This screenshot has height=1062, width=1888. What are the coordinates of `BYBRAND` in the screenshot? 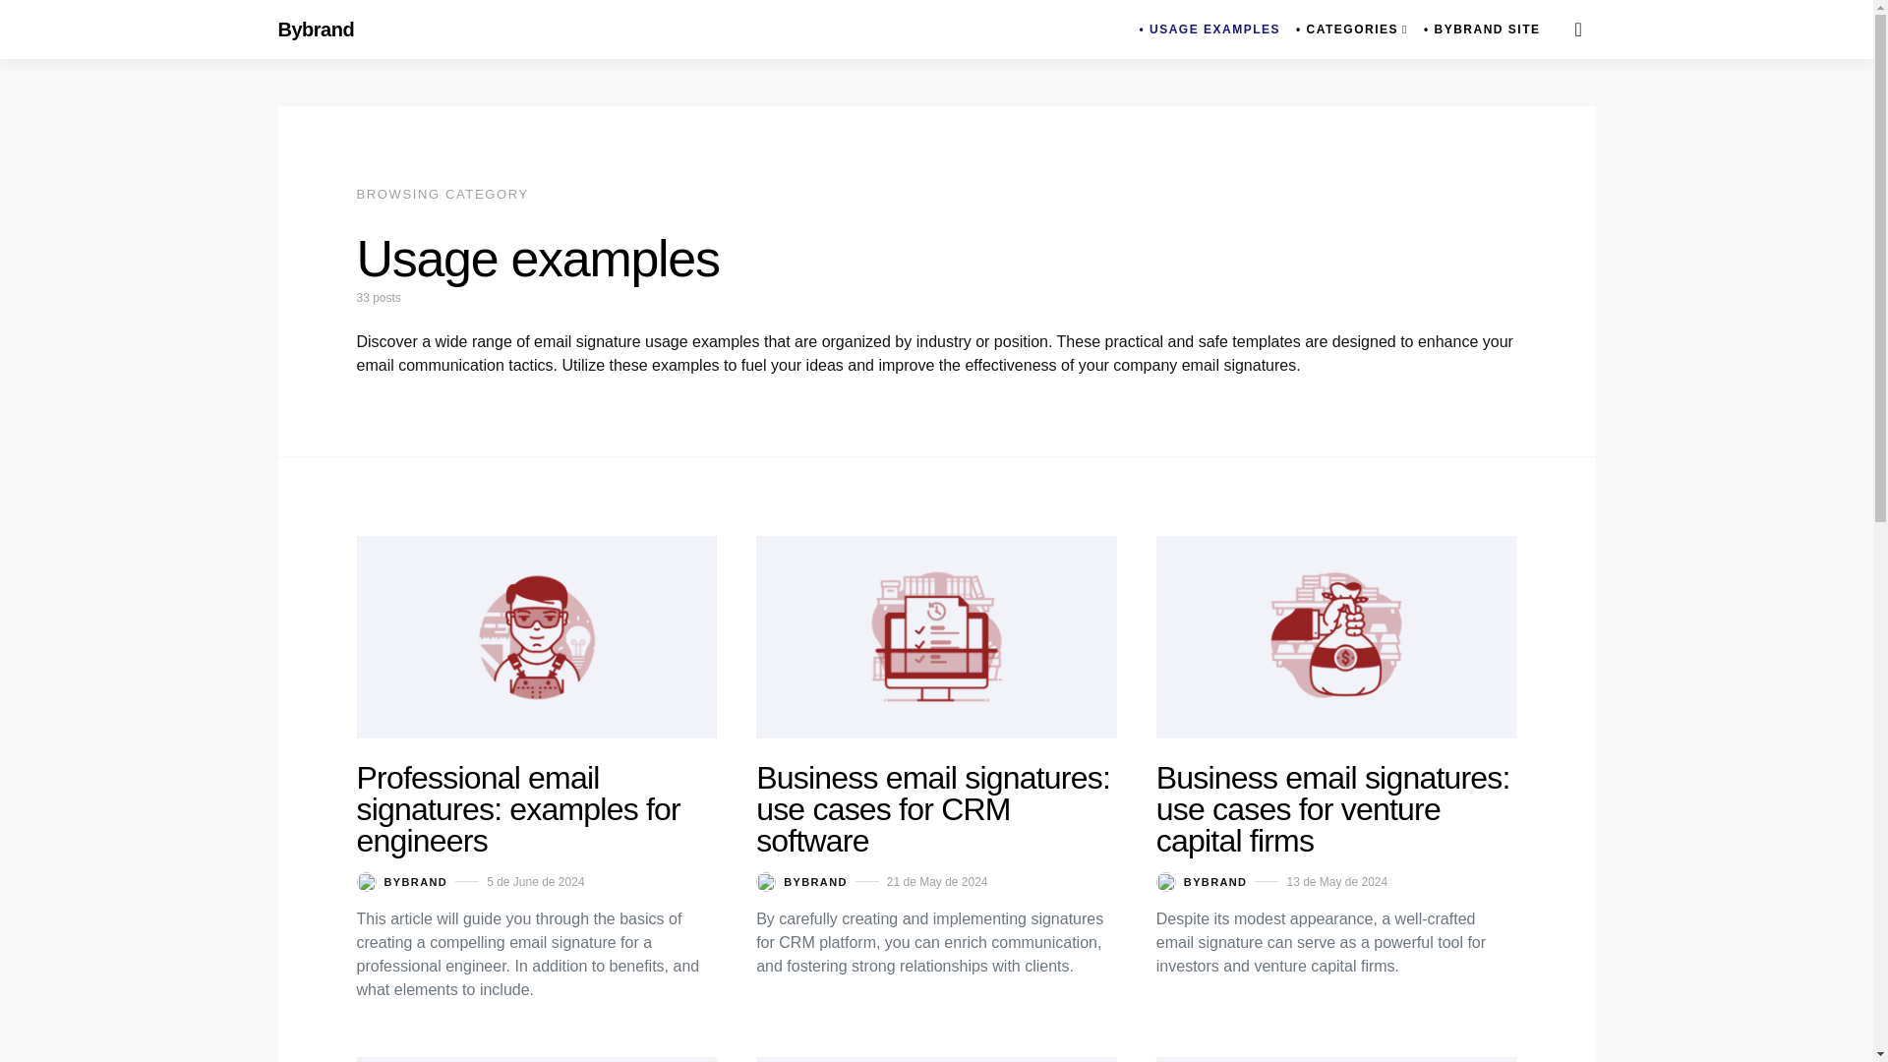 It's located at (401, 881).